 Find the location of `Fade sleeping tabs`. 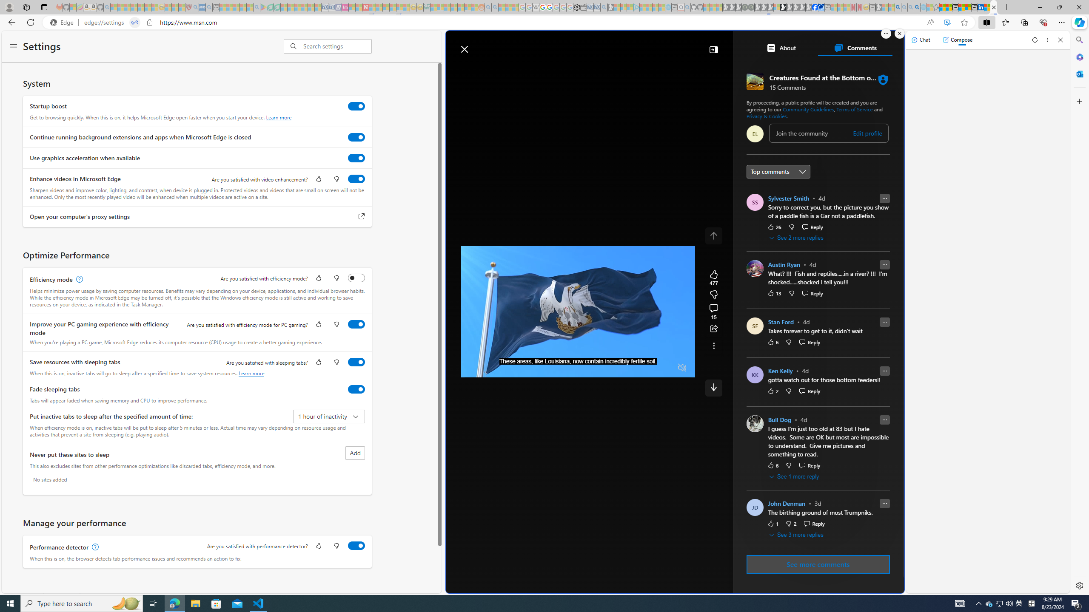

Fade sleeping tabs is located at coordinates (356, 389).